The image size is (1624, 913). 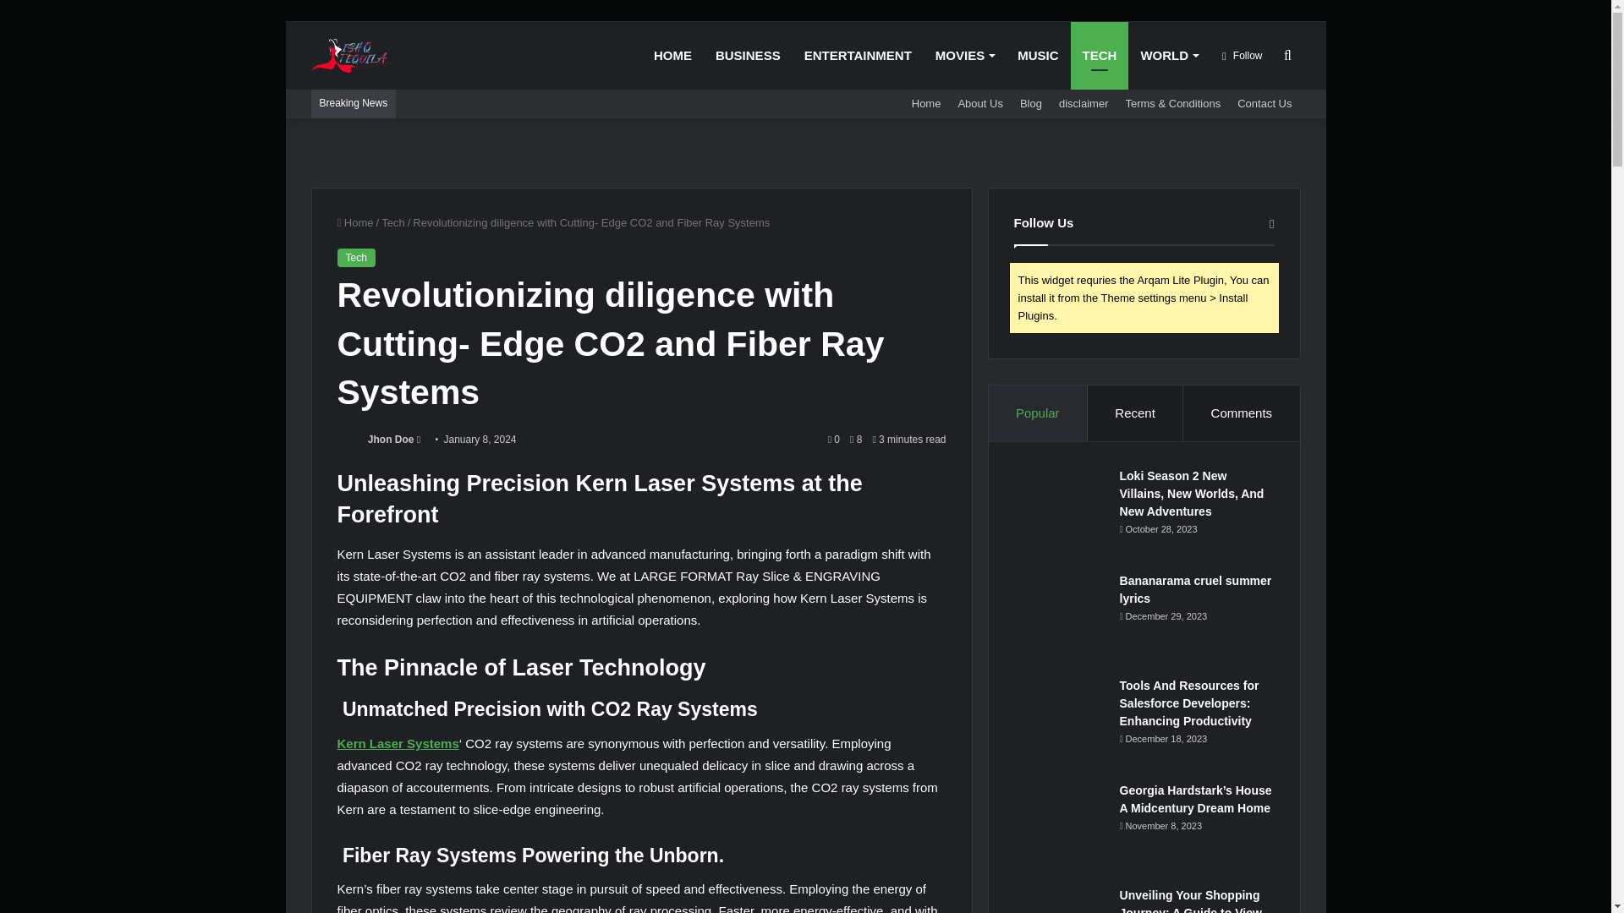 What do you see at coordinates (1037, 55) in the screenshot?
I see `MUSIC` at bounding box center [1037, 55].